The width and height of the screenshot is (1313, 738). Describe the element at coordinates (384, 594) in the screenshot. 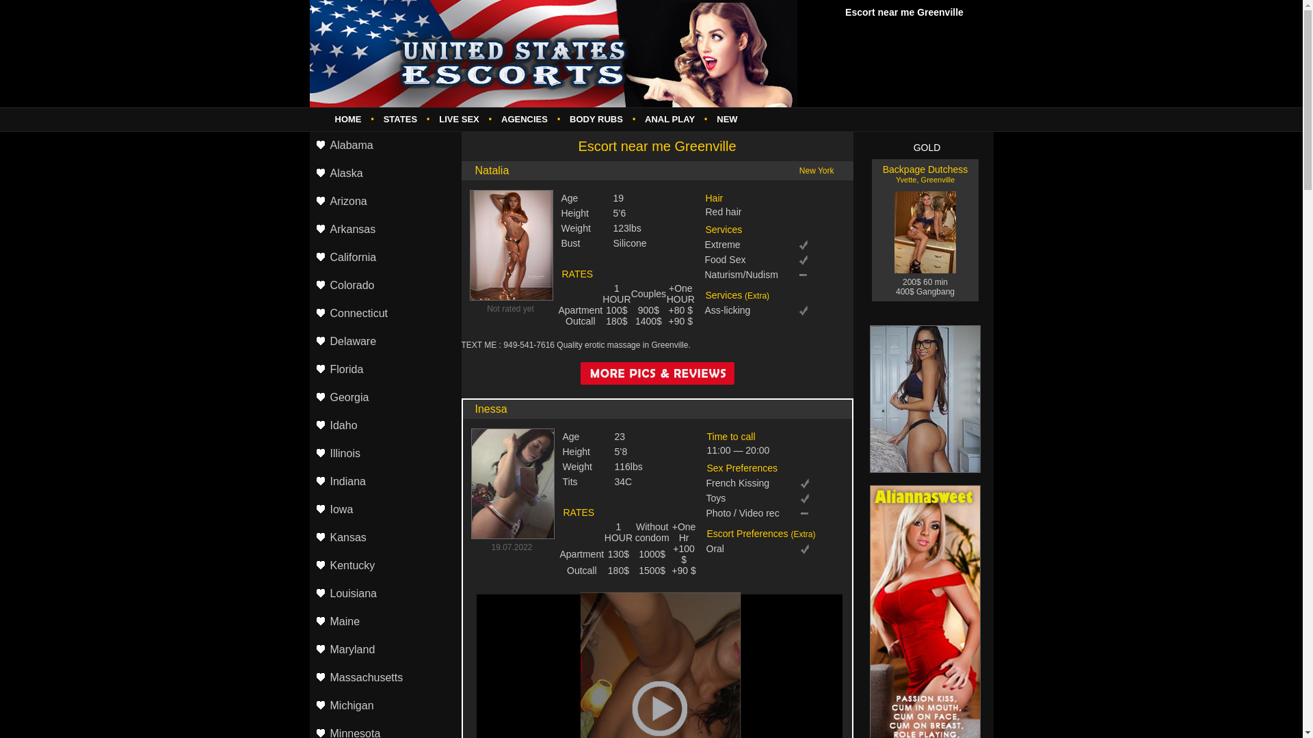

I see `Louisiana` at that location.